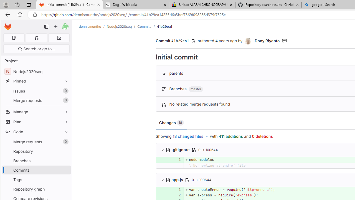  I want to click on Plan, so click(36, 122).